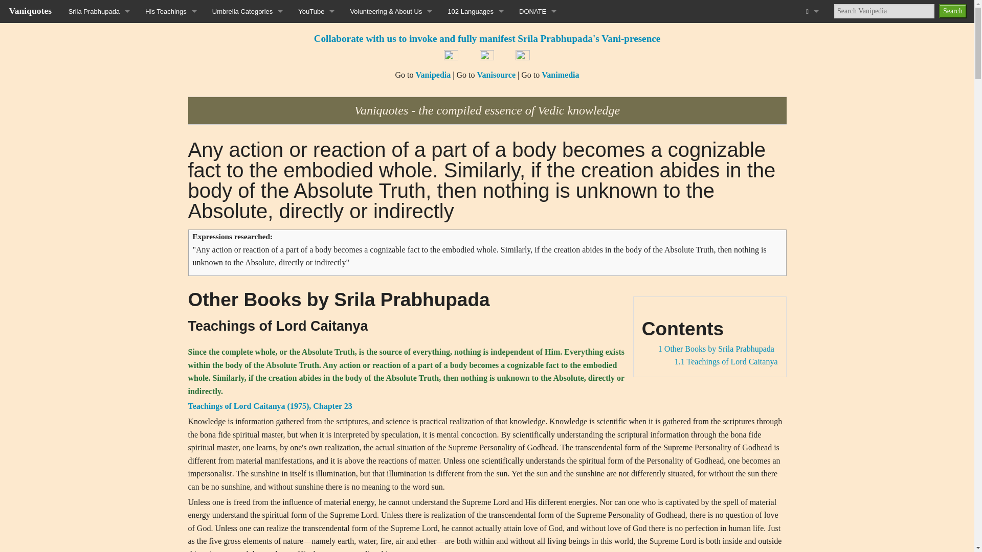 The height and width of the screenshot is (552, 982). What do you see at coordinates (561, 75) in the screenshot?
I see `vanimedia:Main Page` at bounding box center [561, 75].